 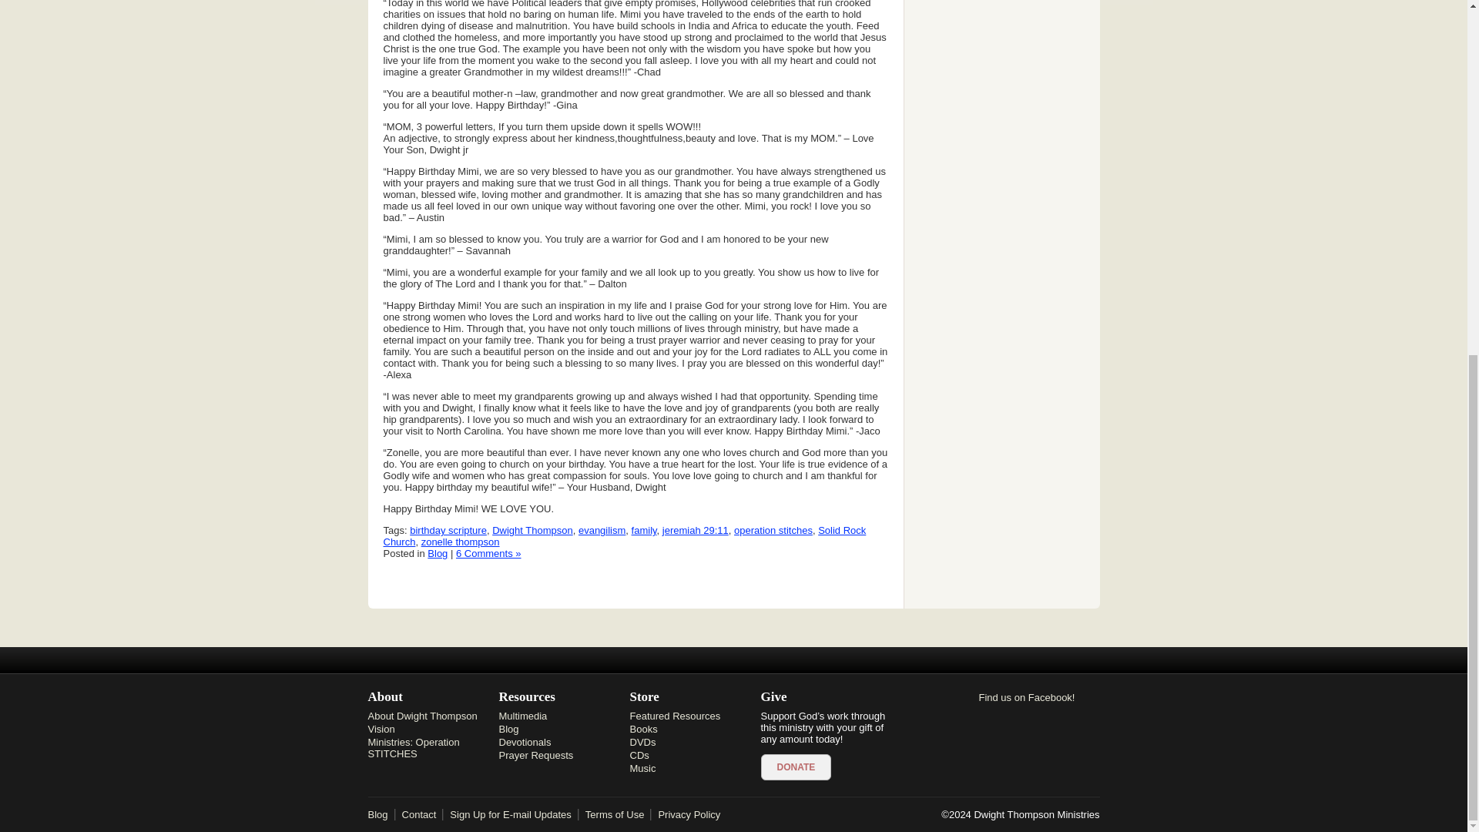 I want to click on Blog, so click(x=438, y=553).